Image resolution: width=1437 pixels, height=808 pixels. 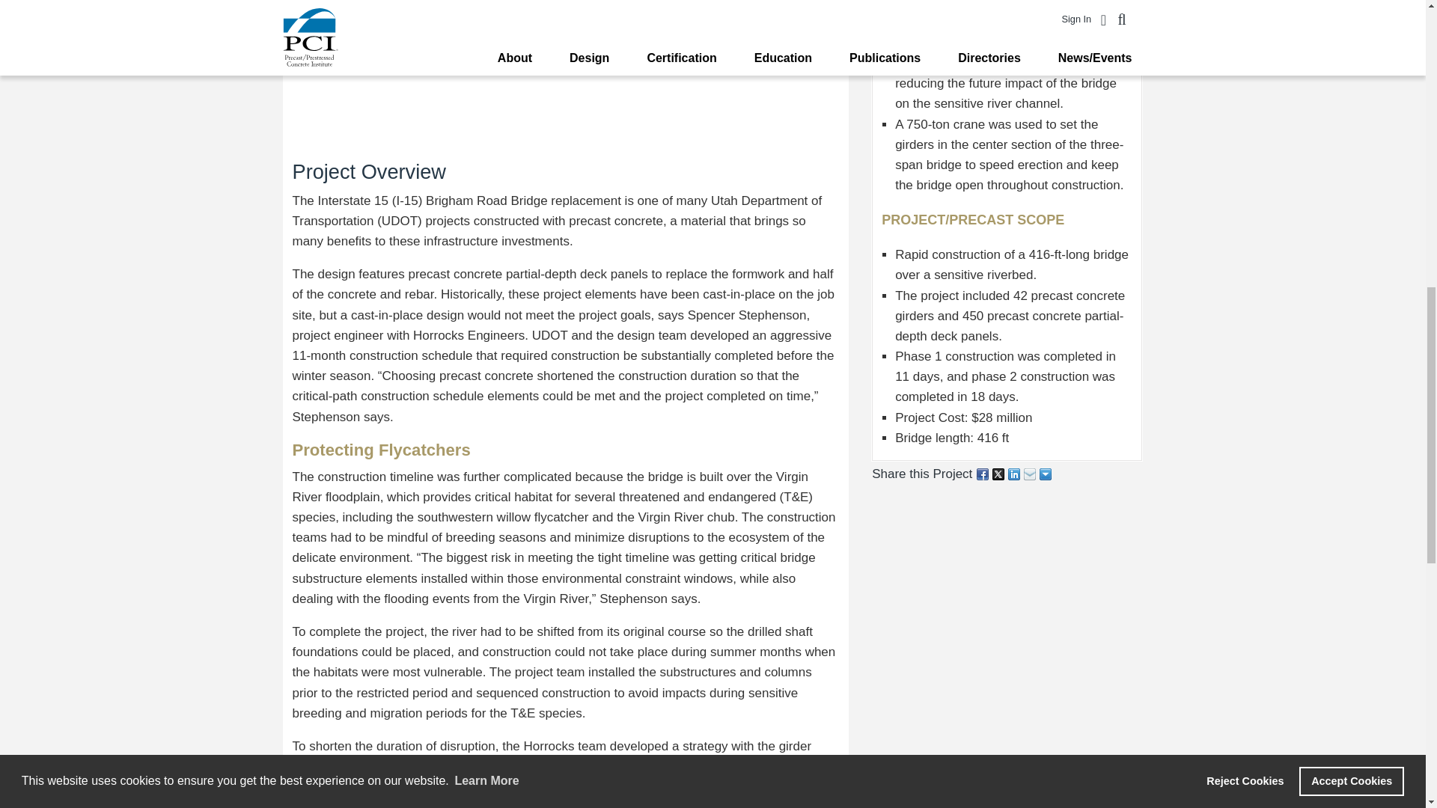 I want to click on Tell a friend, so click(x=1030, y=474).